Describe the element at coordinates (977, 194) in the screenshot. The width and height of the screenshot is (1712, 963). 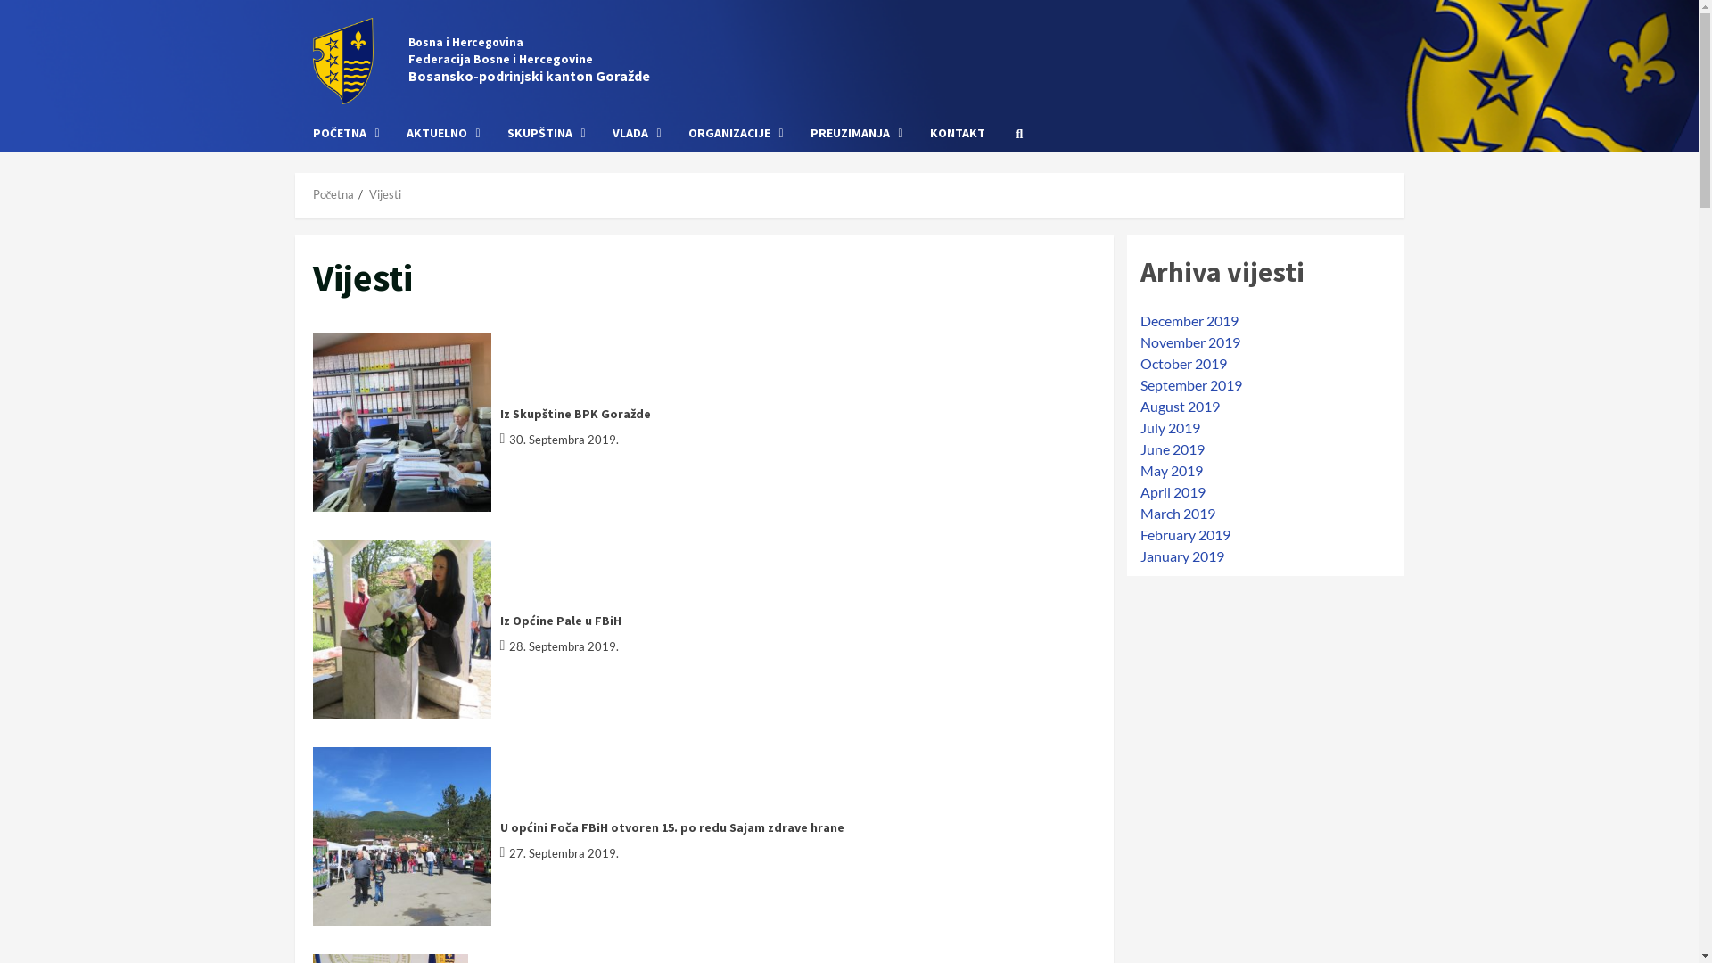
I see `Pretraga` at that location.